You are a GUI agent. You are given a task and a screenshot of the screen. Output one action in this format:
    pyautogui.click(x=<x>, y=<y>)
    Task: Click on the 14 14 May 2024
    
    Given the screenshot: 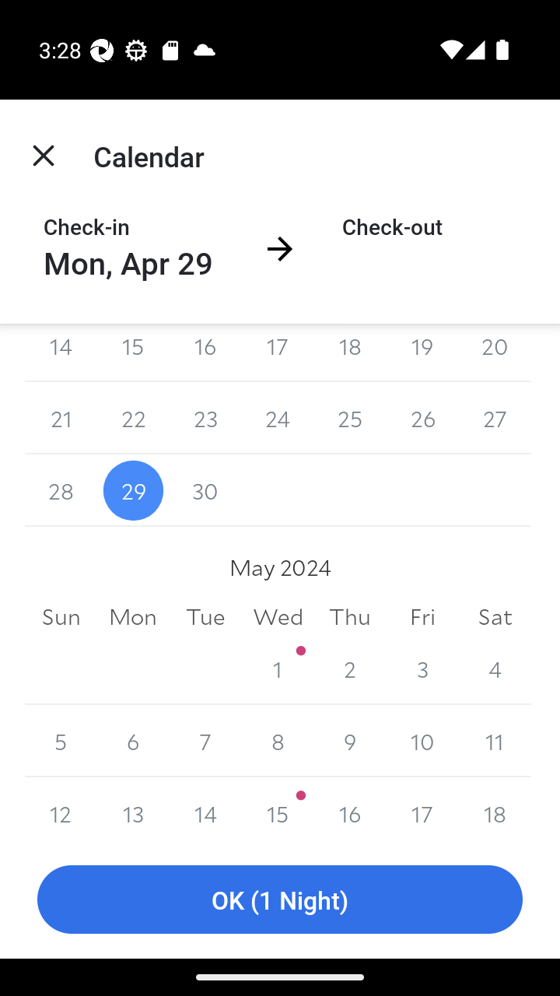 What is the action you would take?
    pyautogui.click(x=205, y=808)
    